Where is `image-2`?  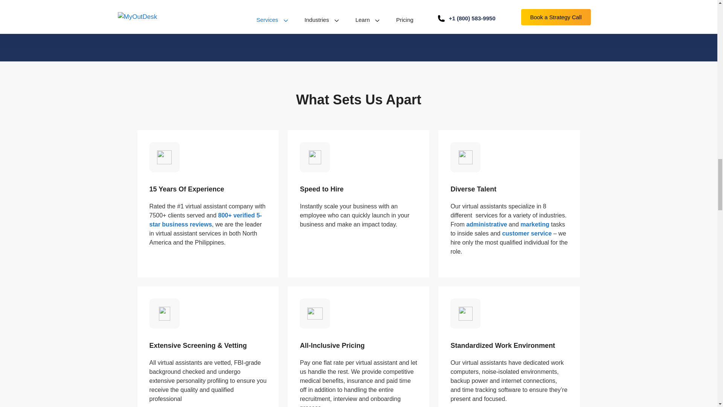 image-2 is located at coordinates (315, 314).